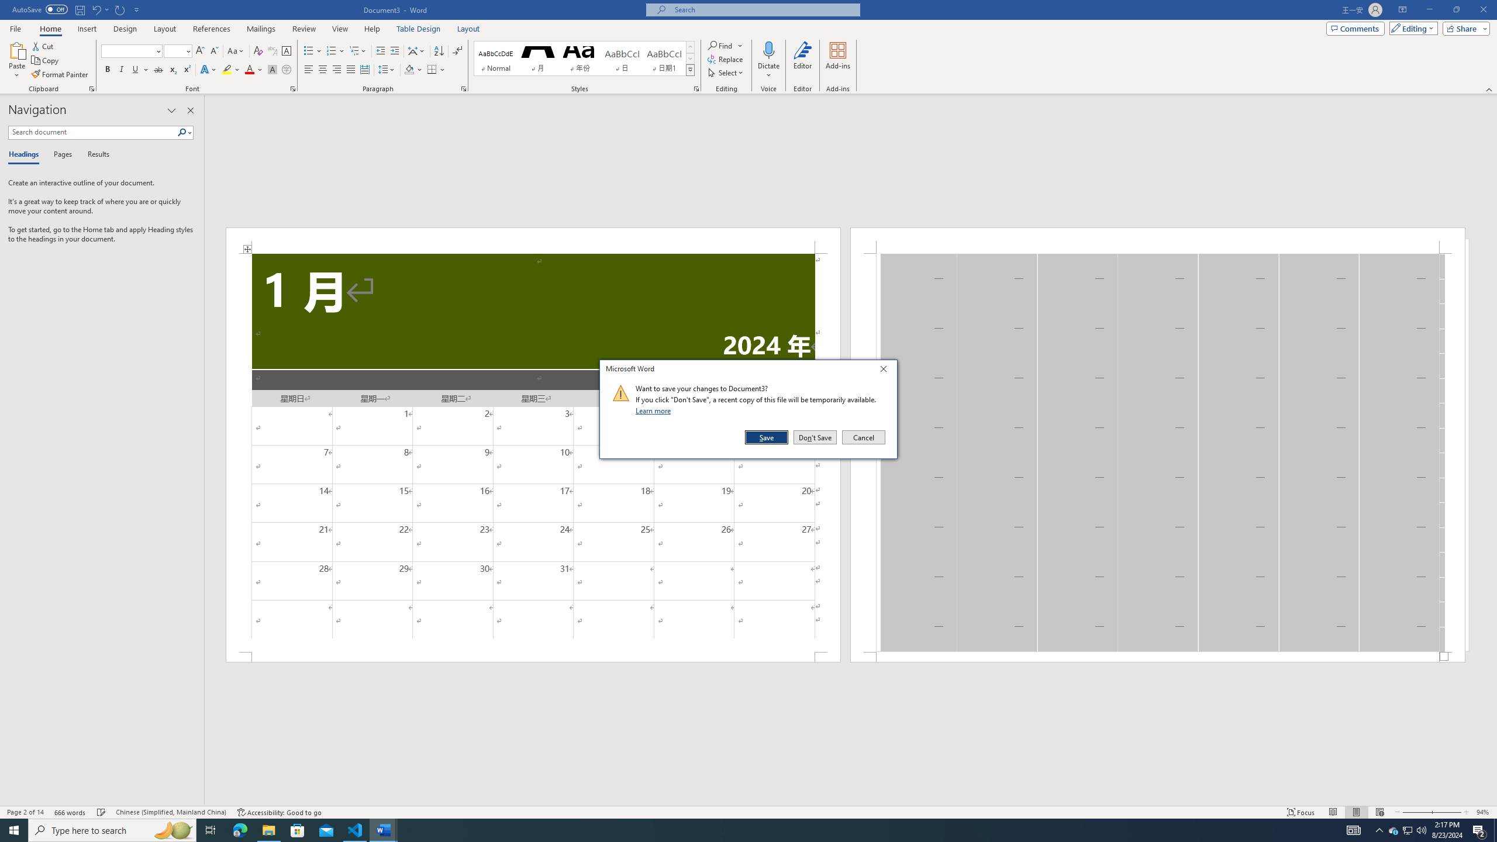 Image resolution: width=1497 pixels, height=842 pixels. Describe the element at coordinates (227, 70) in the screenshot. I see `Text Highlight Color Yellow` at that location.